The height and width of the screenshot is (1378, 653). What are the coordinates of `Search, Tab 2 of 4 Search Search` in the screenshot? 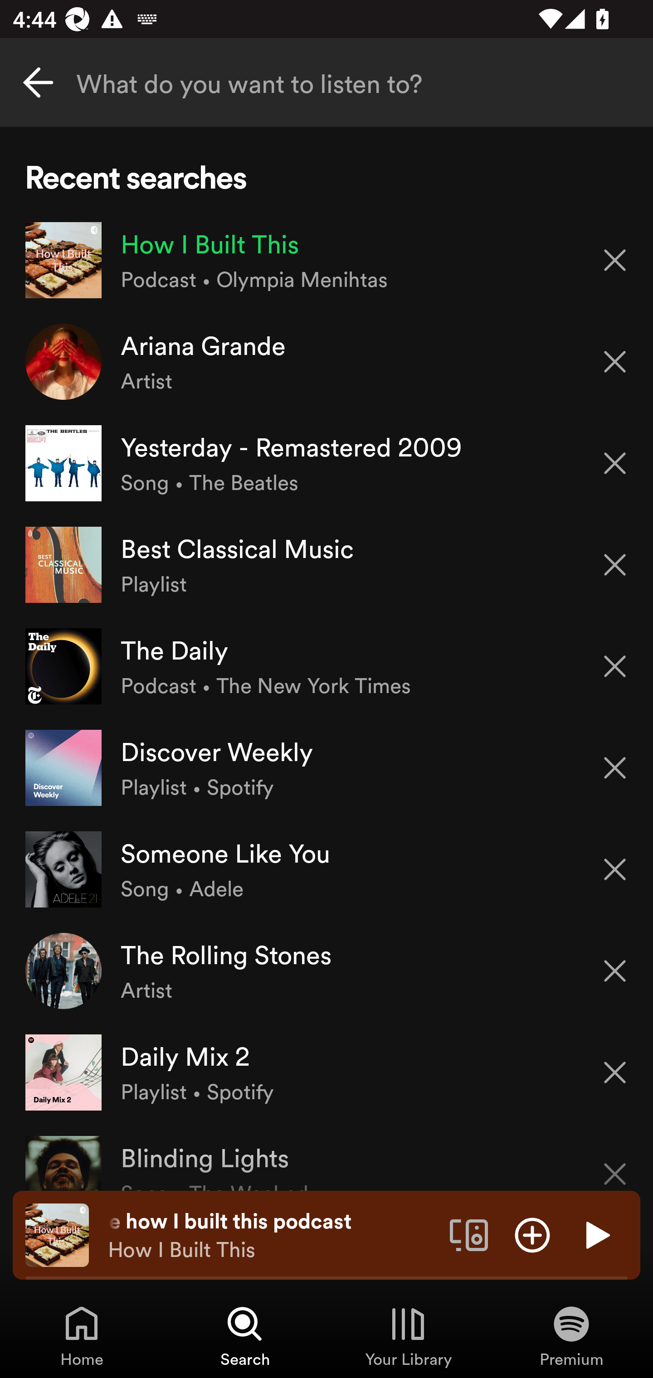 It's located at (245, 1335).